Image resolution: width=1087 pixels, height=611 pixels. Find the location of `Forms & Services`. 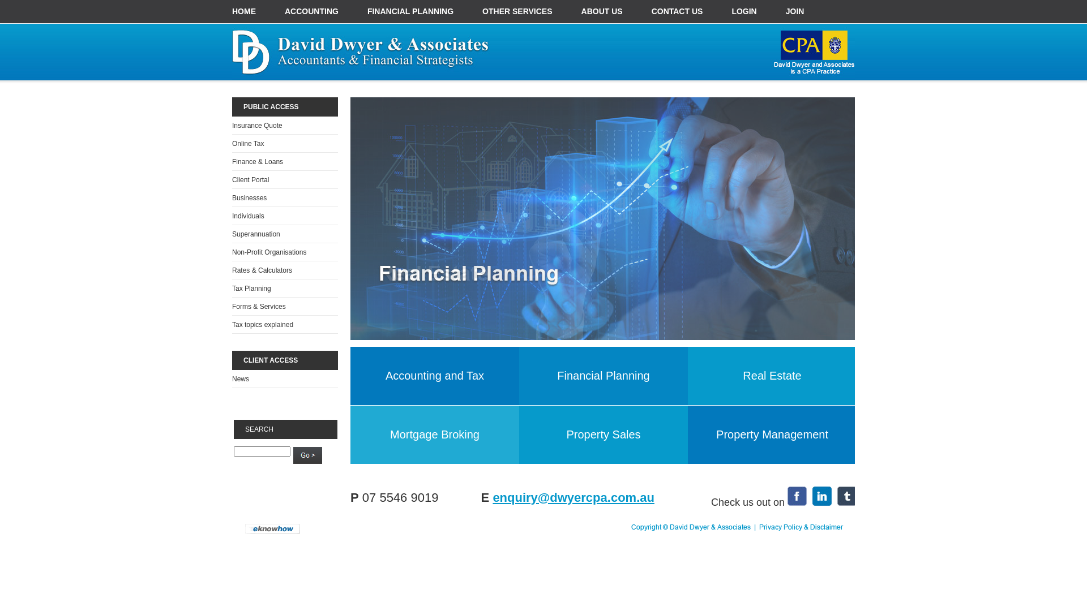

Forms & Services is located at coordinates (259, 307).